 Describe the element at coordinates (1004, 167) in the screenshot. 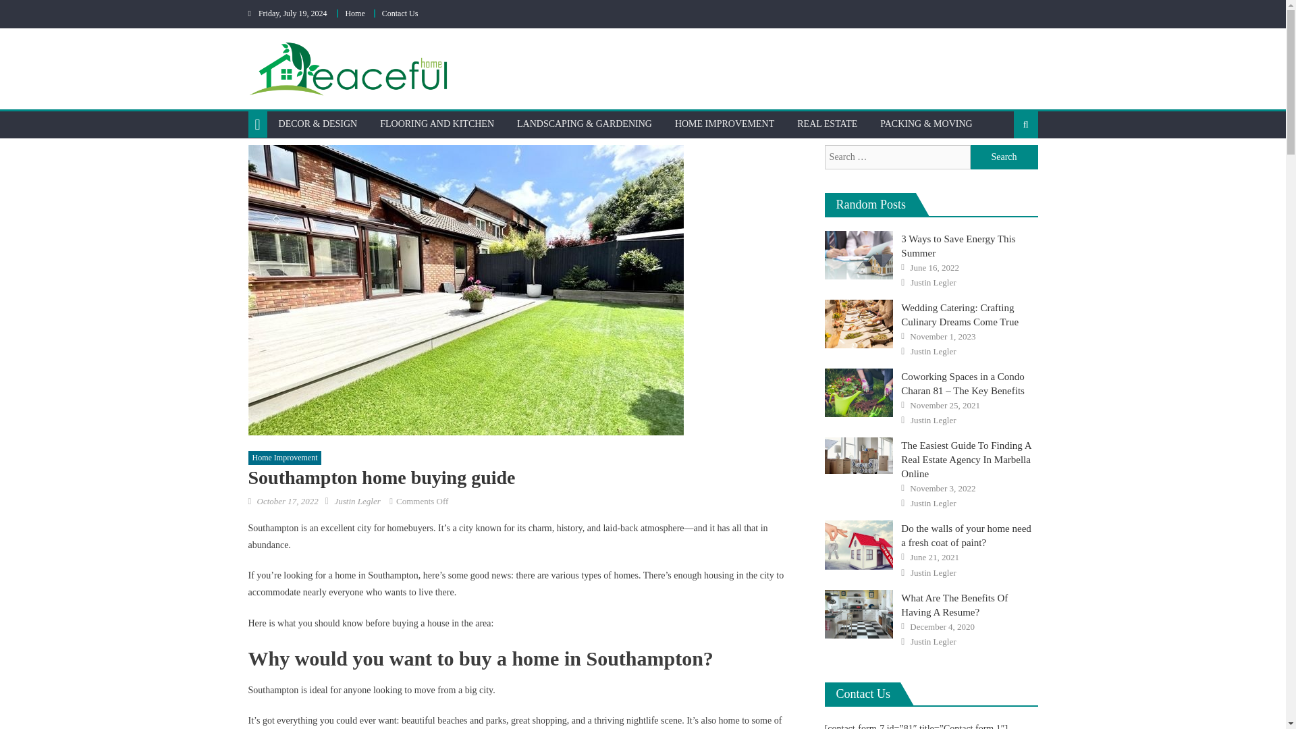

I see `Search` at that location.